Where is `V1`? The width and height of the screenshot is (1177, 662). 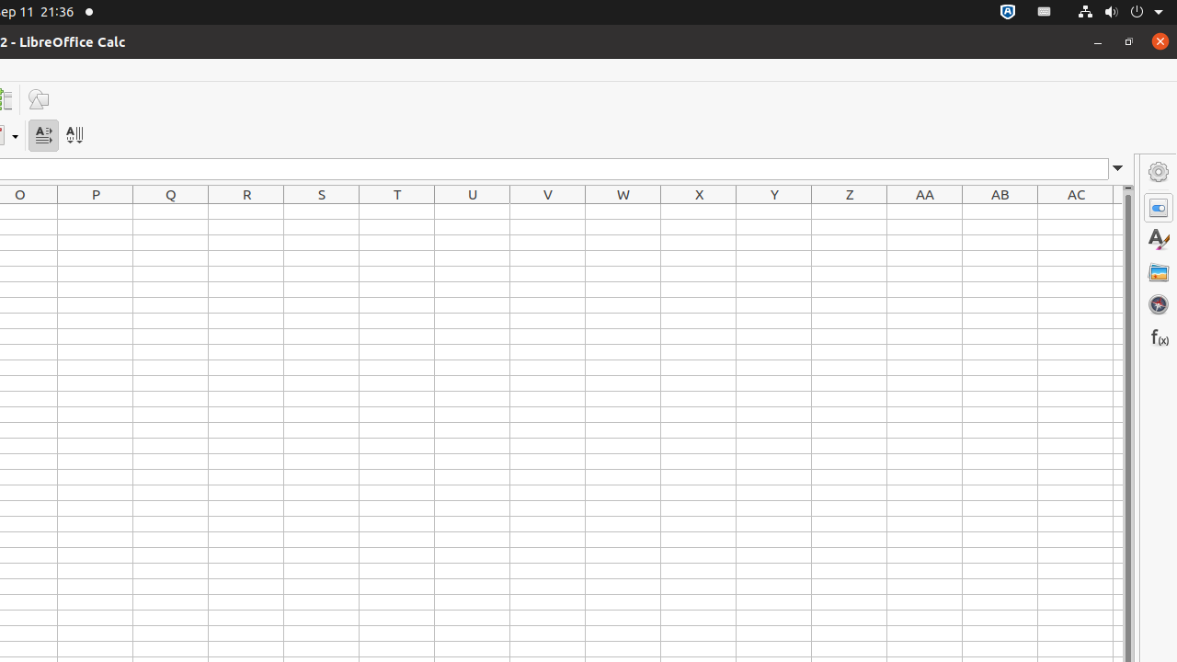 V1 is located at coordinates (548, 211).